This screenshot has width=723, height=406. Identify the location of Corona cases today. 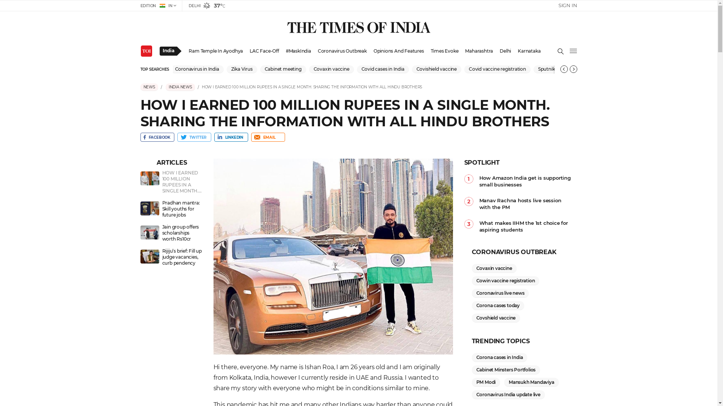
(498, 305).